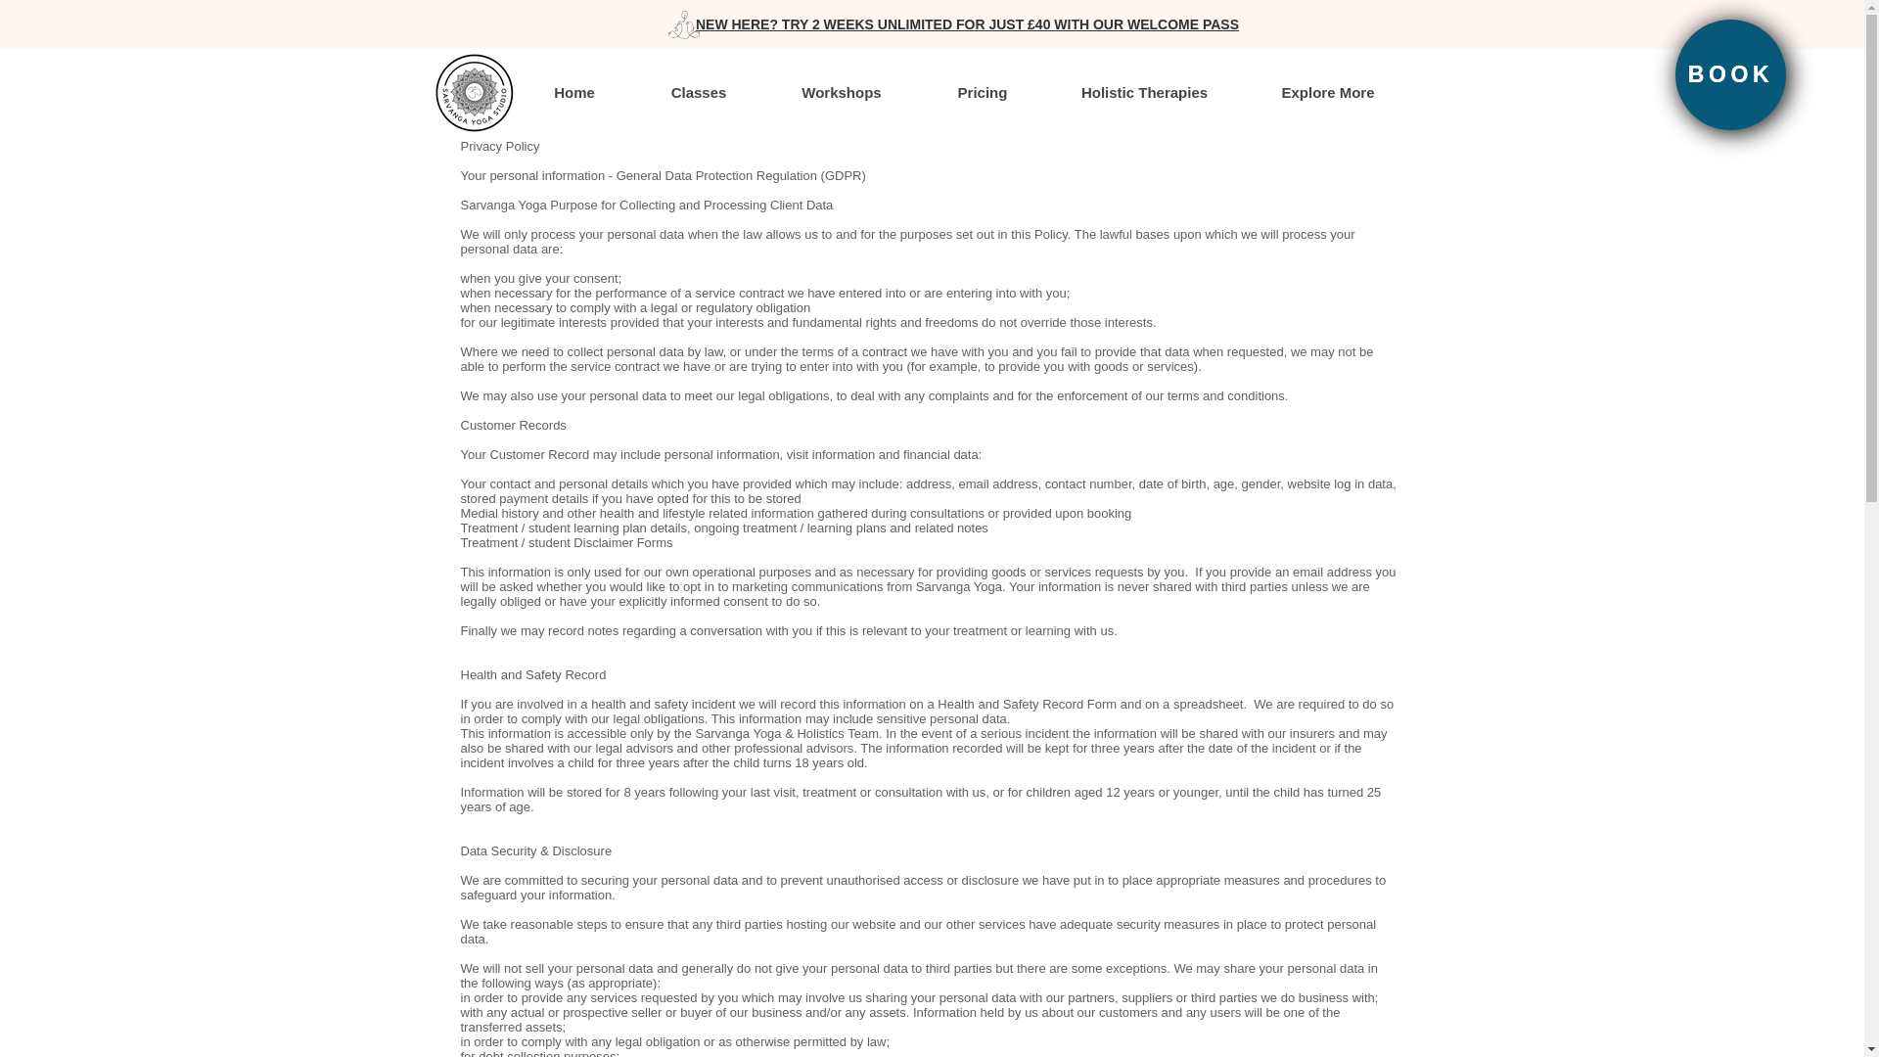 The image size is (1879, 1057). Describe the element at coordinates (1144, 92) in the screenshot. I see `Holistic Therapies` at that location.